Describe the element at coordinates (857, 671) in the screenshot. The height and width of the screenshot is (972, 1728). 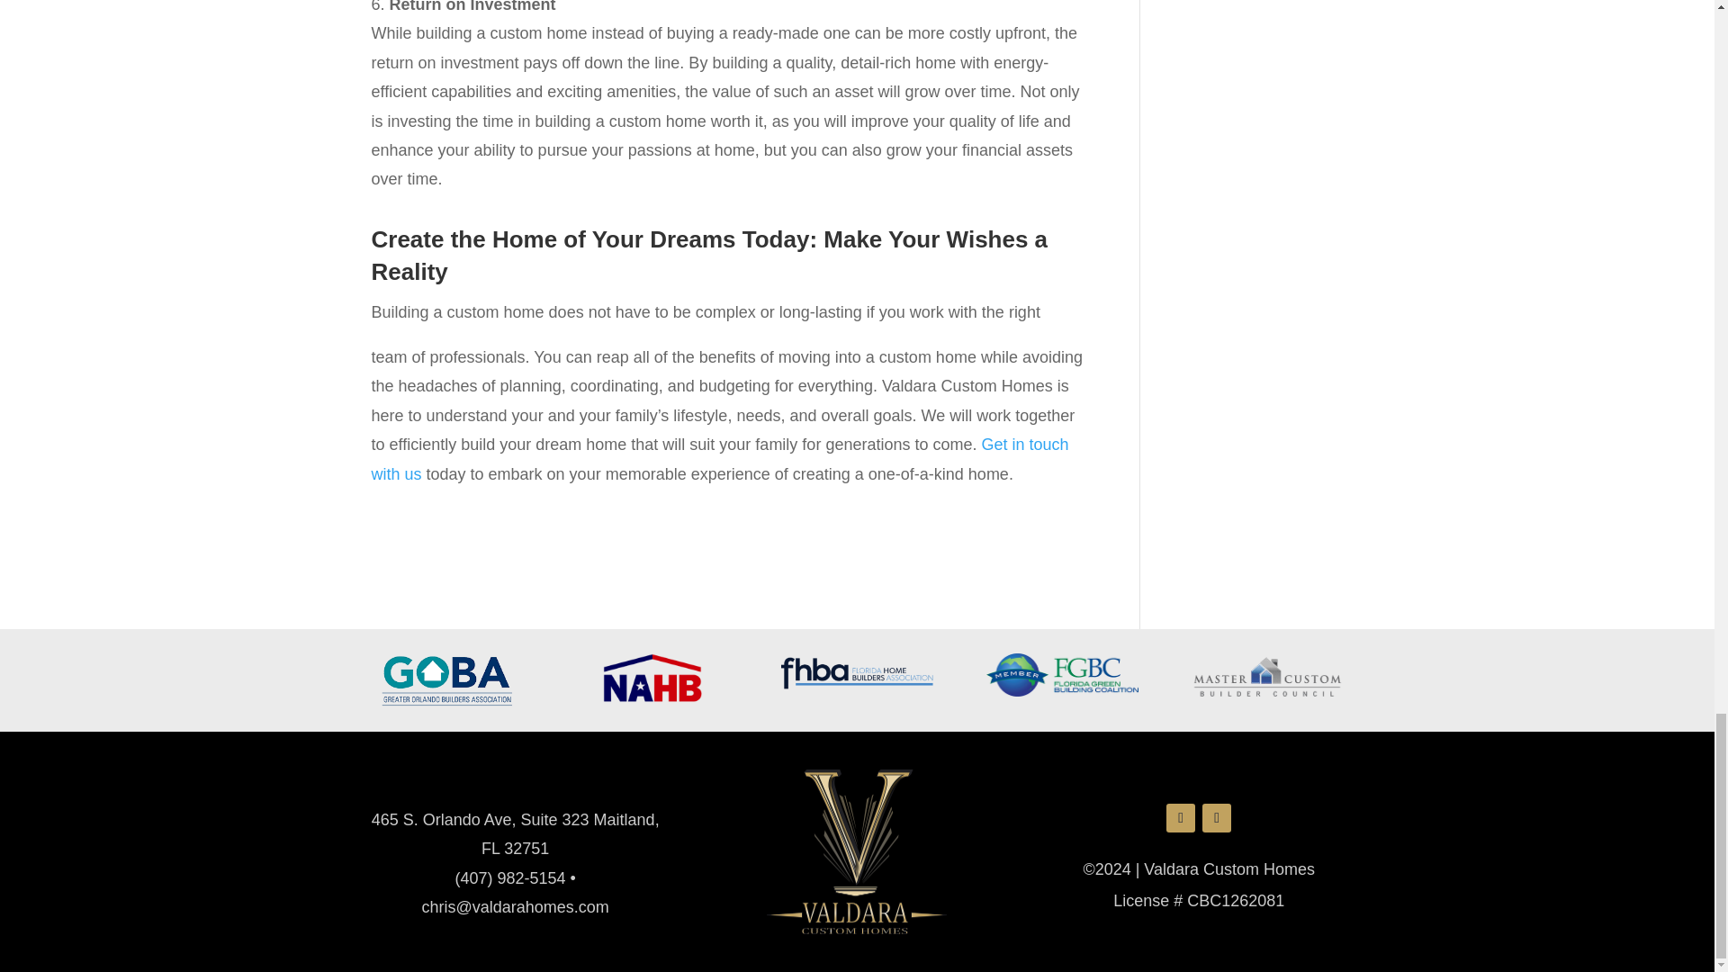
I see `FHBA` at that location.